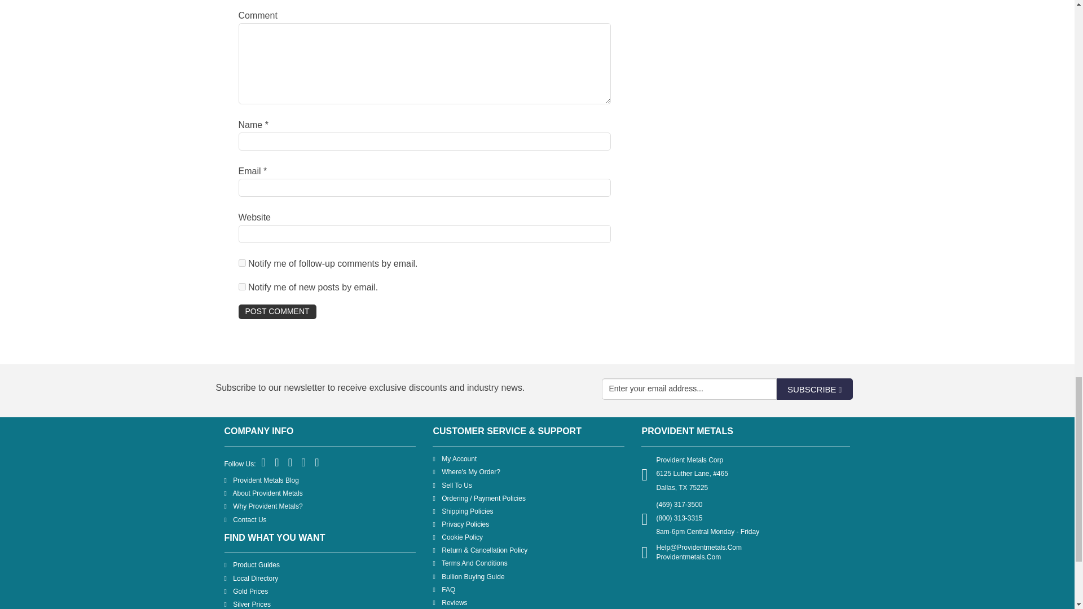 This screenshot has width=1083, height=609. Describe the element at coordinates (317, 464) in the screenshot. I see `Instagram` at that location.